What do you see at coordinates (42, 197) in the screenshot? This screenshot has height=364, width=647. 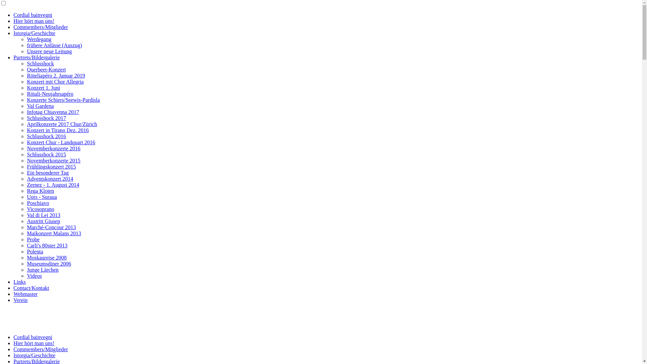 I see `Uors - Suraua` at bounding box center [42, 197].